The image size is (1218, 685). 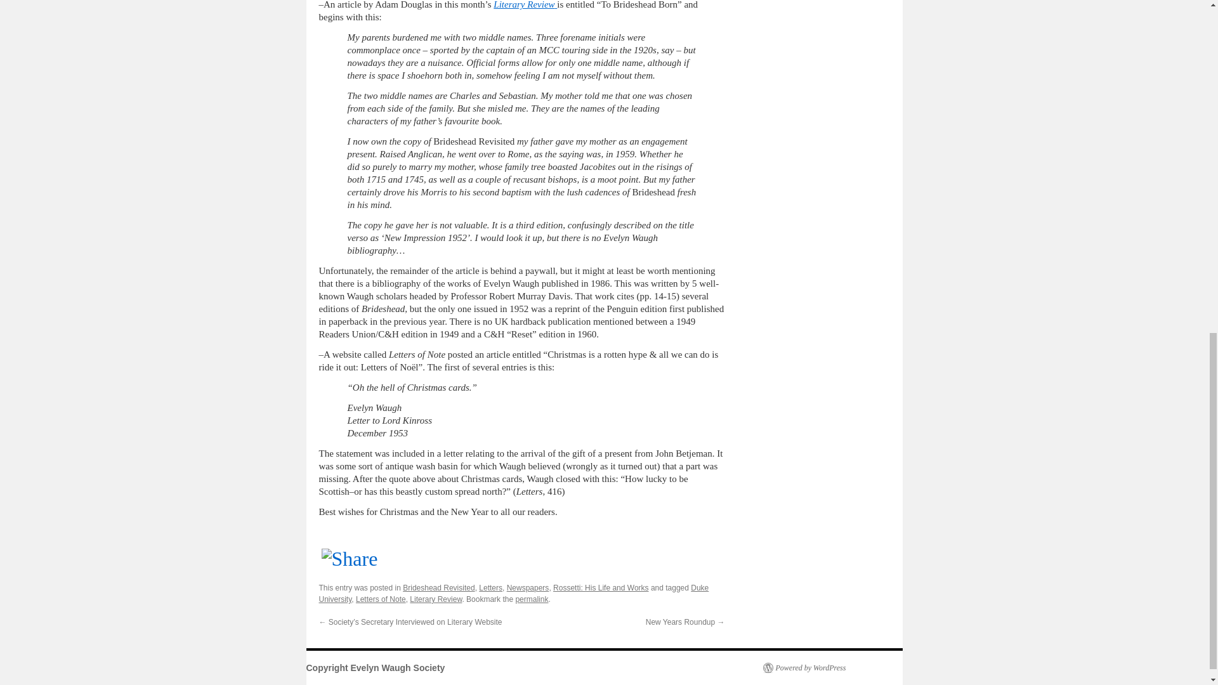 I want to click on Duke University, so click(x=513, y=594).